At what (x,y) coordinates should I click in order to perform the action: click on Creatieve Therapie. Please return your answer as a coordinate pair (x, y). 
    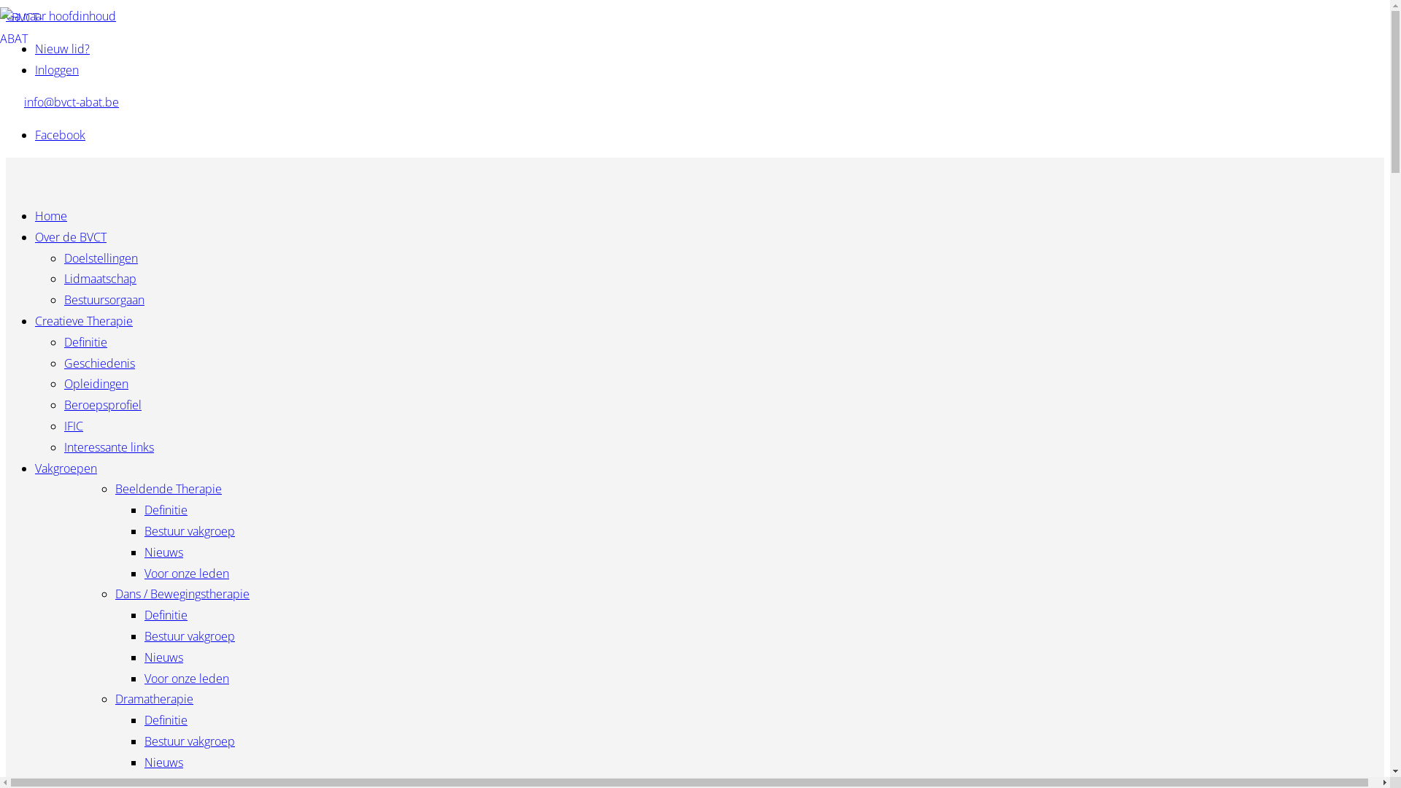
    Looking at the image, I should click on (84, 321).